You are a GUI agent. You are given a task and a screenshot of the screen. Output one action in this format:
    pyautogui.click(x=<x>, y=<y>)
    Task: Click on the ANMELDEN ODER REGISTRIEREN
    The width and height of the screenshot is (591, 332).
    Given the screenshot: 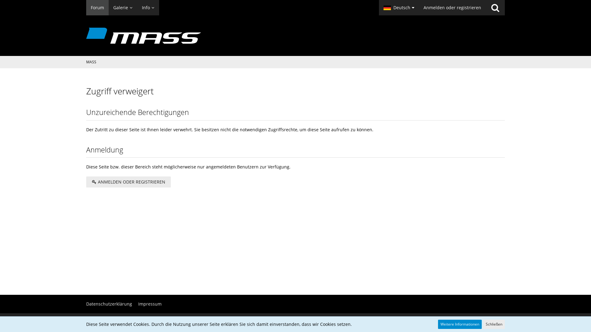 What is the action you would take?
    pyautogui.click(x=129, y=182)
    